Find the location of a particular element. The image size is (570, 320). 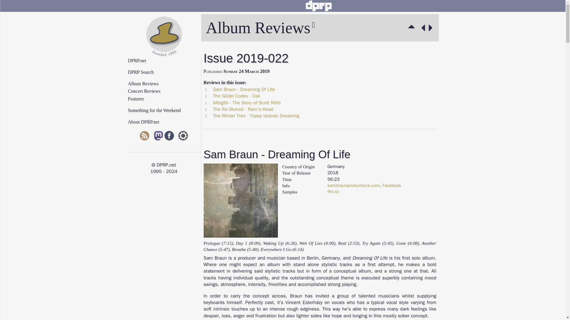

DPRP.net is located at coordinates (166, 61).